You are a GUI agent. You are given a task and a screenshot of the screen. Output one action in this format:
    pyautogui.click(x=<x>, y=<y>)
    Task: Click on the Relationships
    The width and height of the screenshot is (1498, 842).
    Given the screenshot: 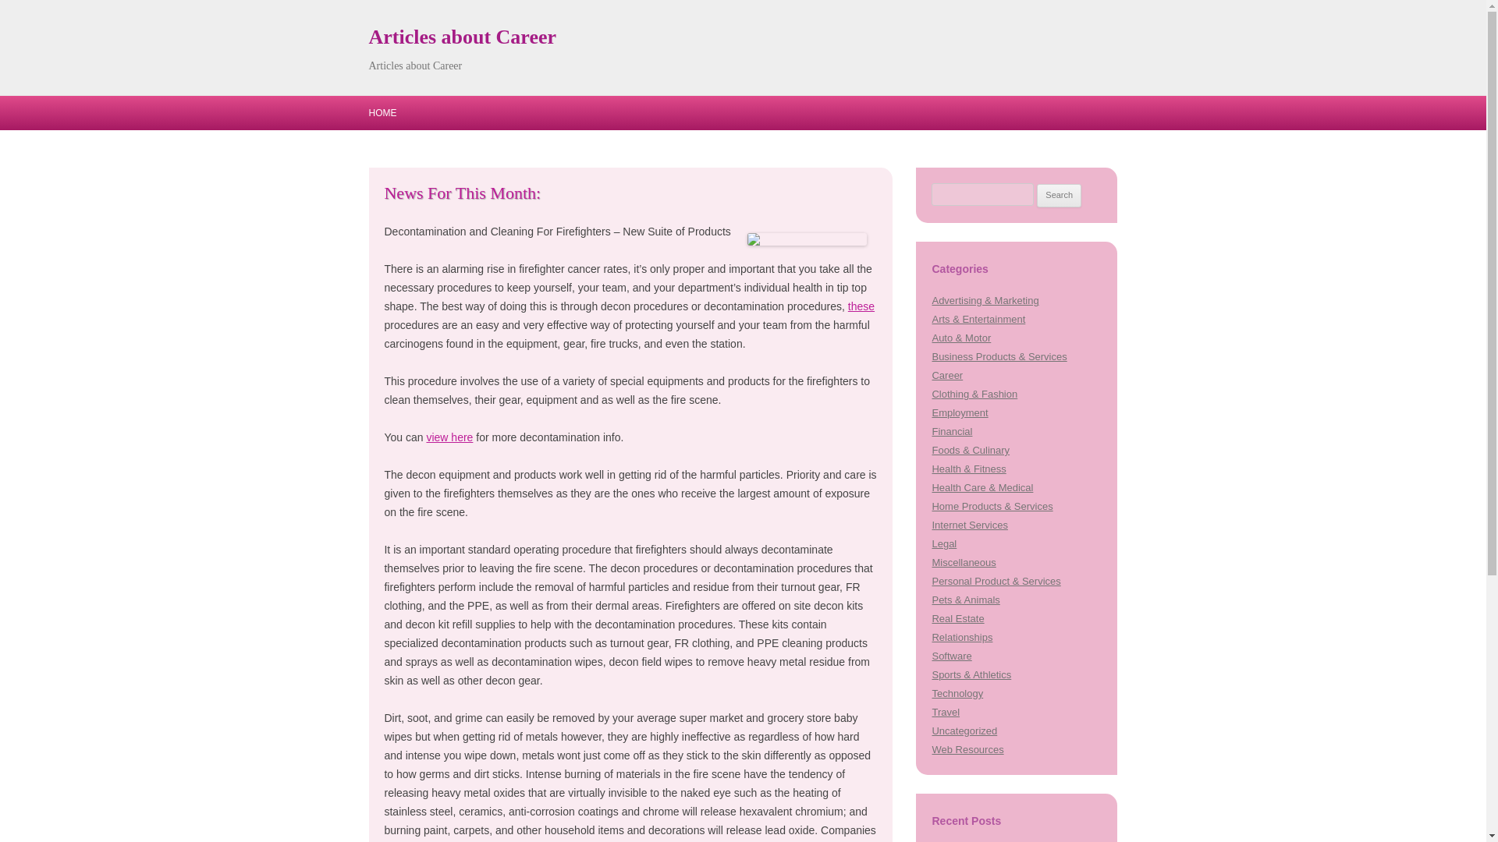 What is the action you would take?
    pyautogui.click(x=961, y=638)
    